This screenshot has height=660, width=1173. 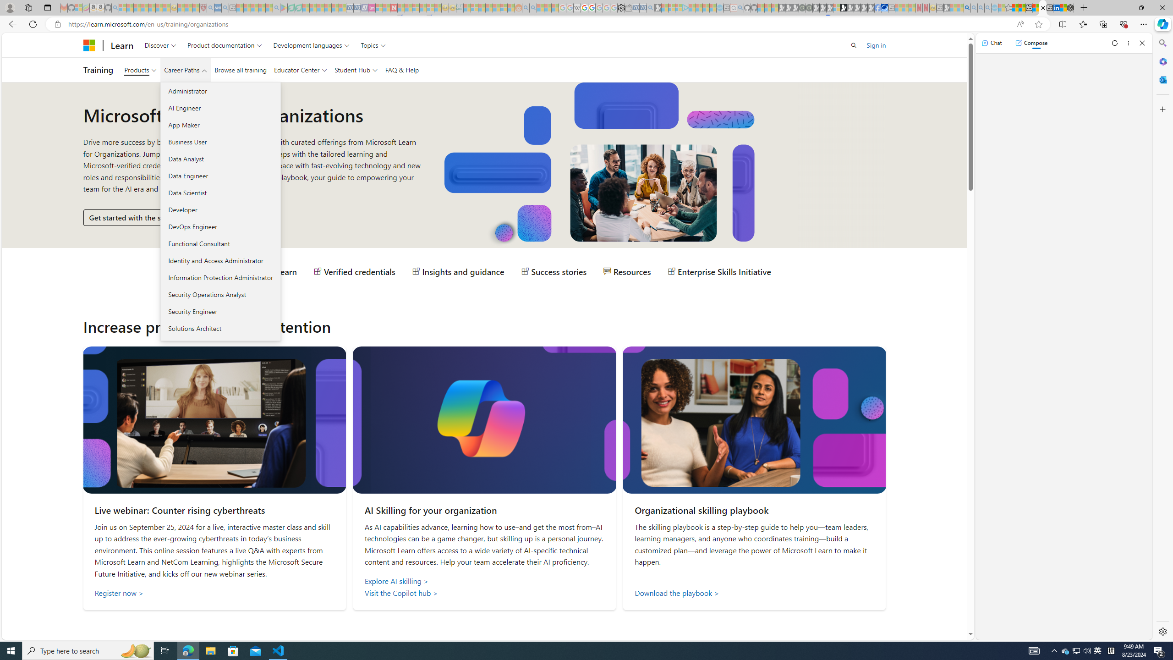 What do you see at coordinates (220, 328) in the screenshot?
I see `Solutions Architect` at bounding box center [220, 328].